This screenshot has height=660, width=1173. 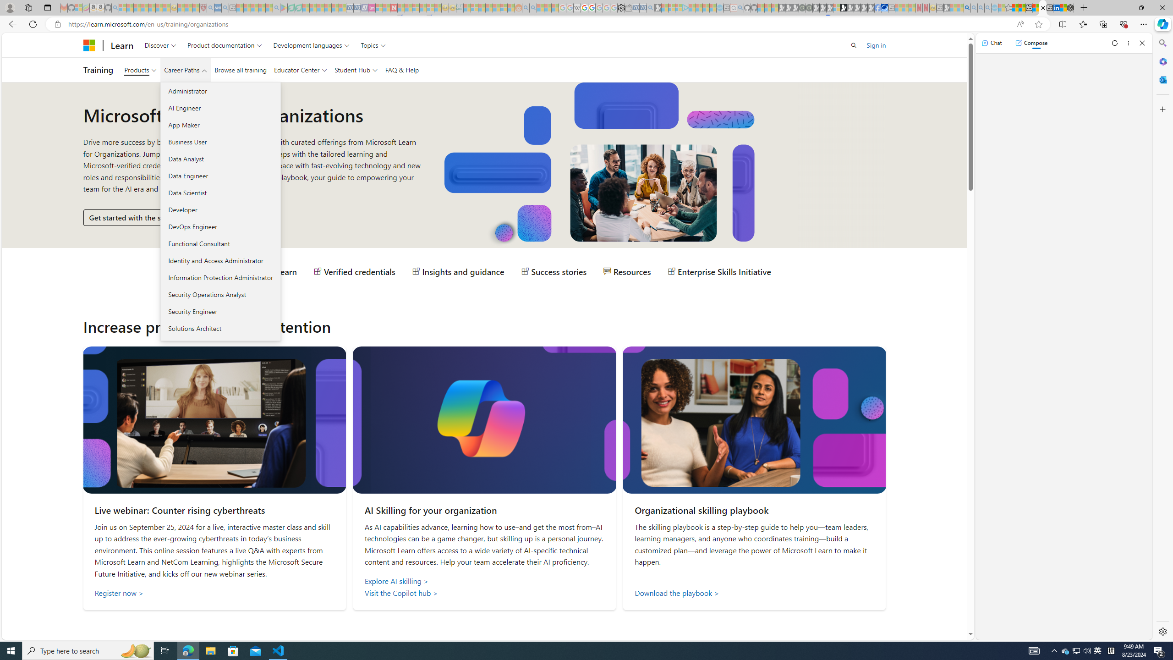 What do you see at coordinates (220, 328) in the screenshot?
I see `Solutions Architect` at bounding box center [220, 328].